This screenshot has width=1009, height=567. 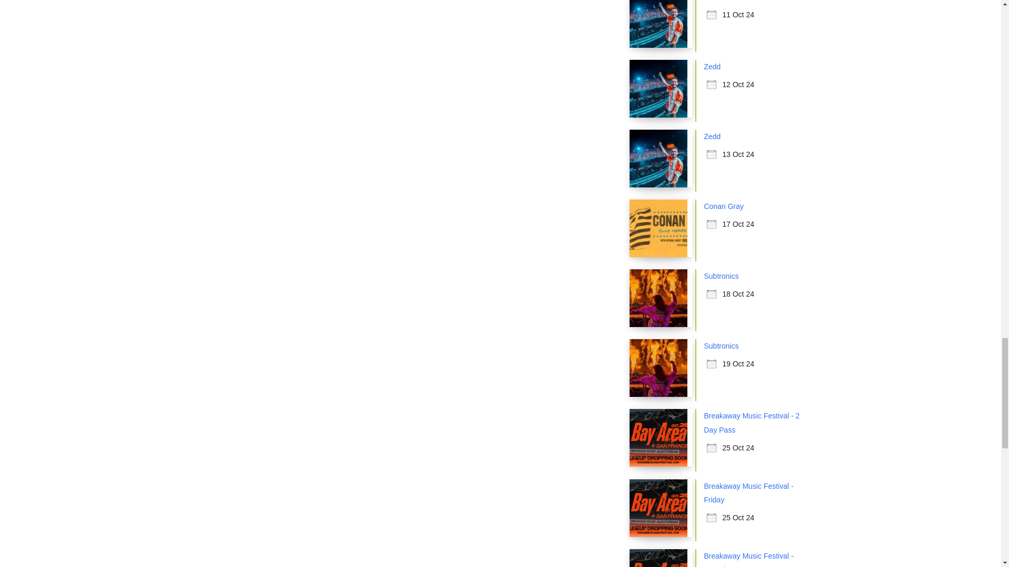 What do you see at coordinates (721, 346) in the screenshot?
I see `Subtronics` at bounding box center [721, 346].